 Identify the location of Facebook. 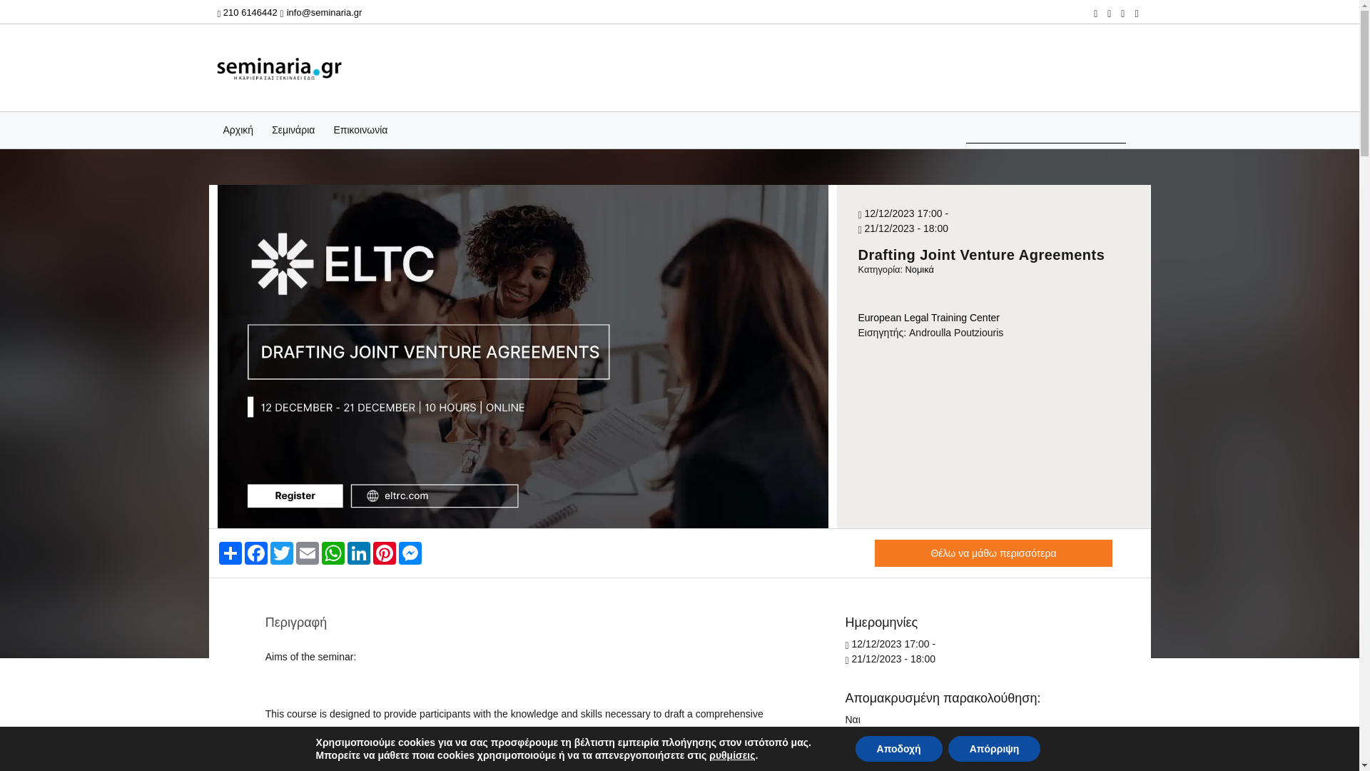
(255, 553).